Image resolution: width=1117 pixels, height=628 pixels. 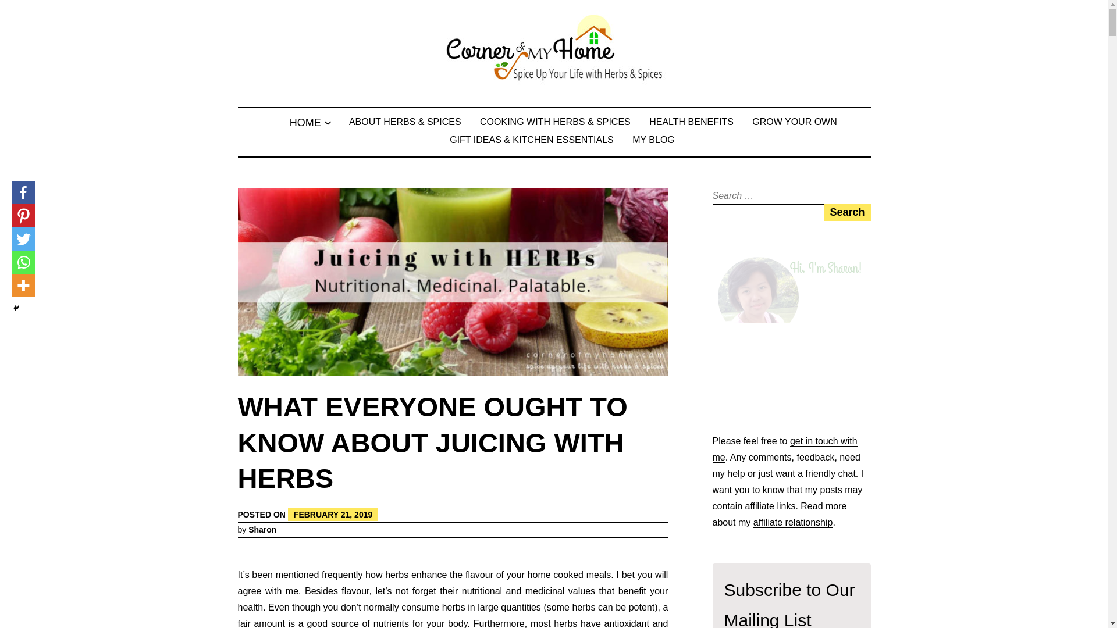 I want to click on MY BLOG, so click(x=653, y=140).